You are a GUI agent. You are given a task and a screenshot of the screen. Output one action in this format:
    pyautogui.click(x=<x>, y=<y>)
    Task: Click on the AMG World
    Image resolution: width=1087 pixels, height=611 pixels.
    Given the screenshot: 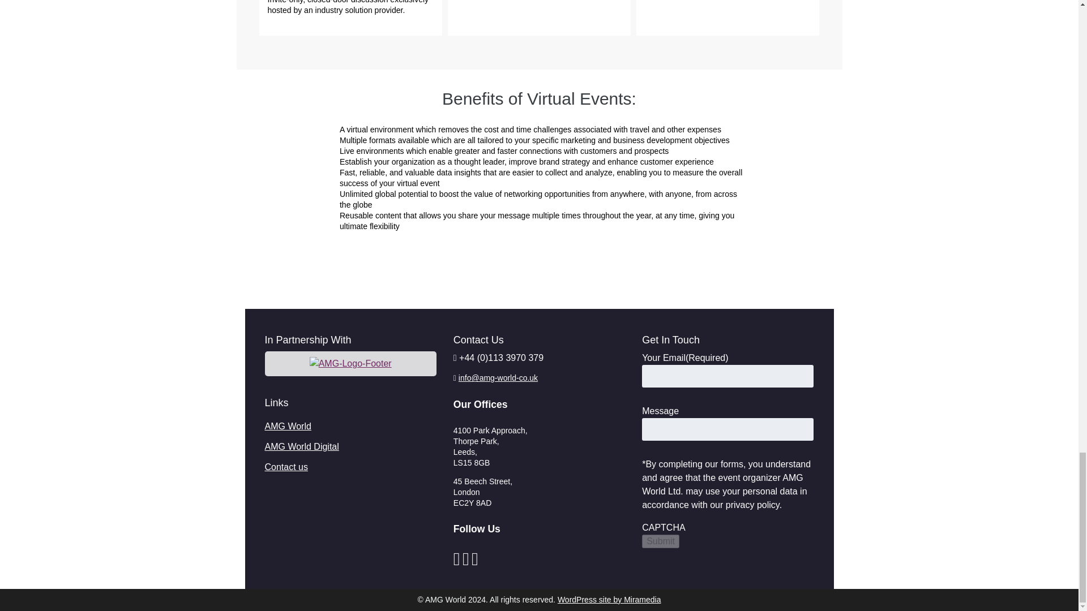 What is the action you would take?
    pyautogui.click(x=288, y=427)
    